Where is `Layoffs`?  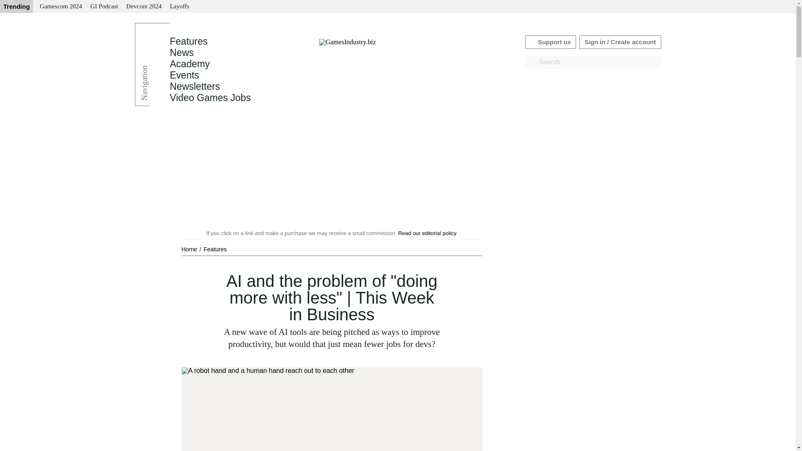
Layoffs is located at coordinates (180, 7).